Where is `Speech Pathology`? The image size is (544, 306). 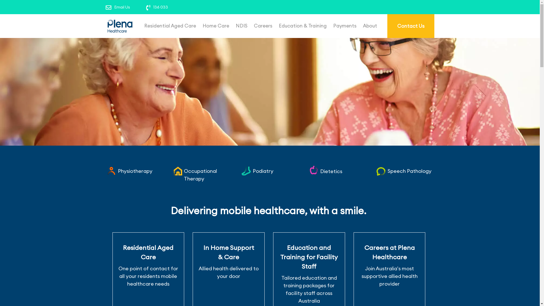 Speech Pathology is located at coordinates (410, 171).